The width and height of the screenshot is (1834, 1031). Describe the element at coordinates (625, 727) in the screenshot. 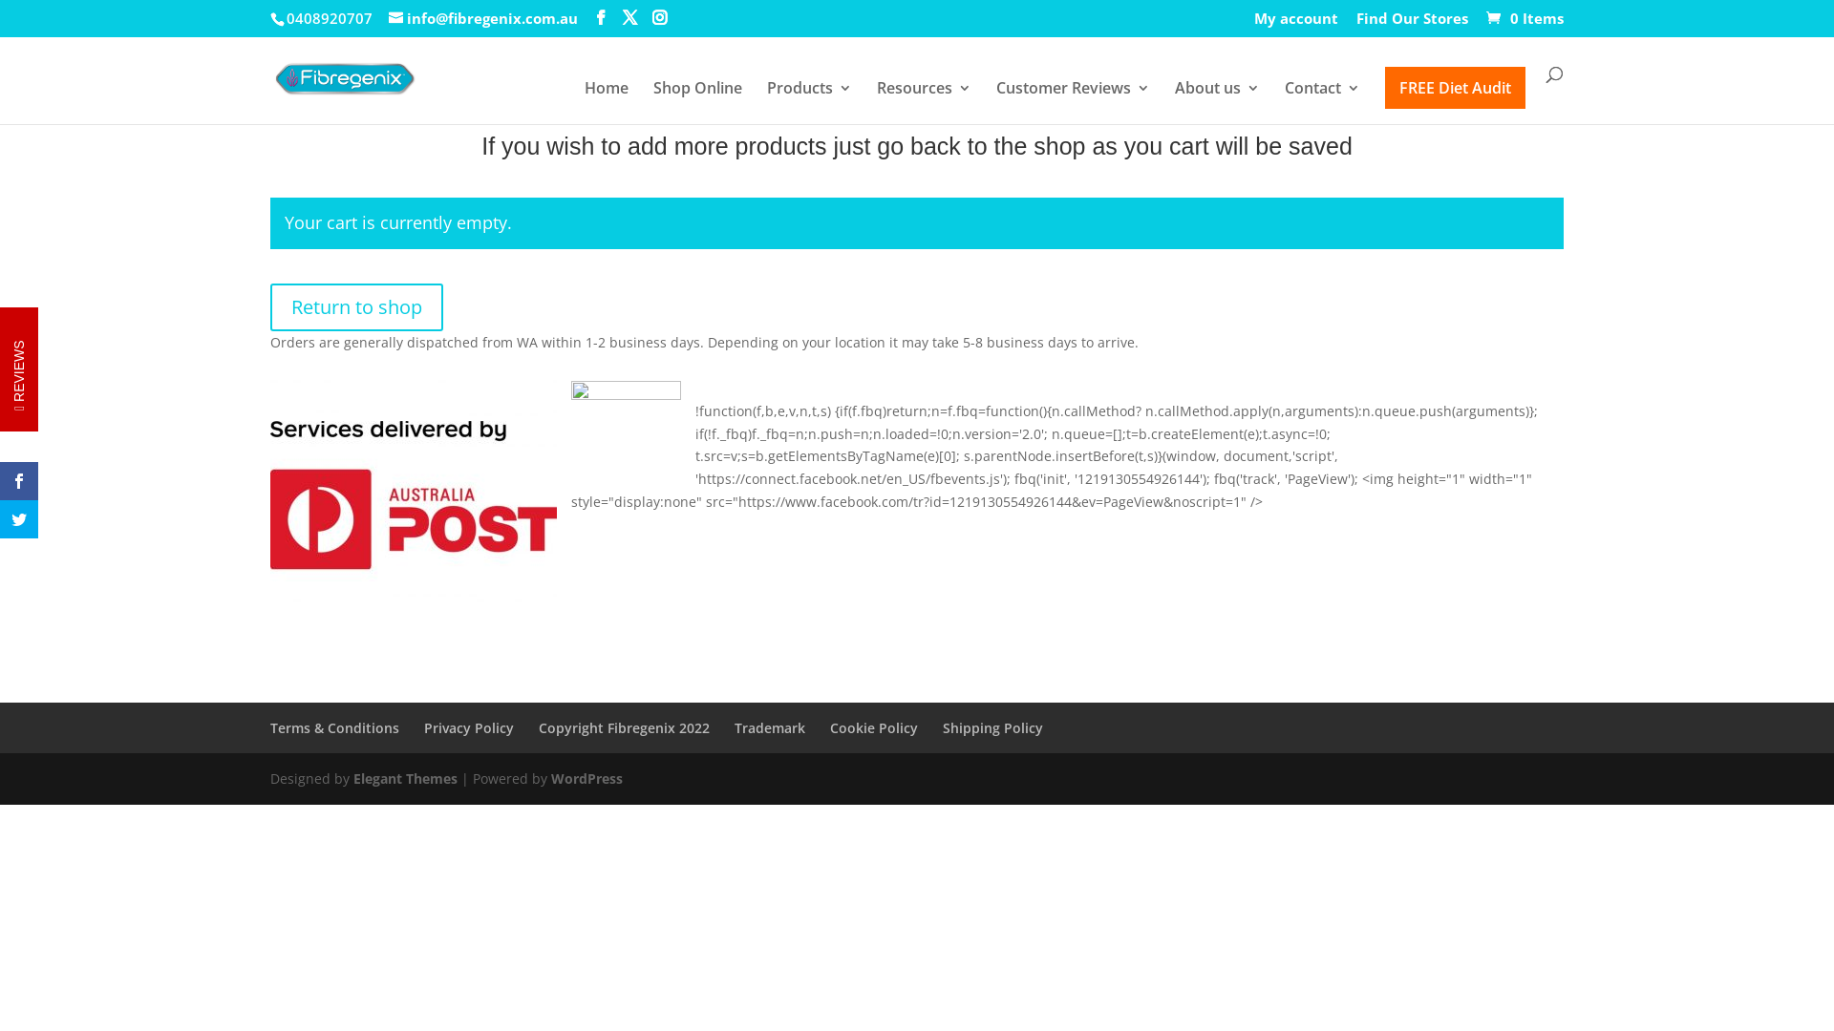

I see `Copyright Fibregenix 2022` at that location.